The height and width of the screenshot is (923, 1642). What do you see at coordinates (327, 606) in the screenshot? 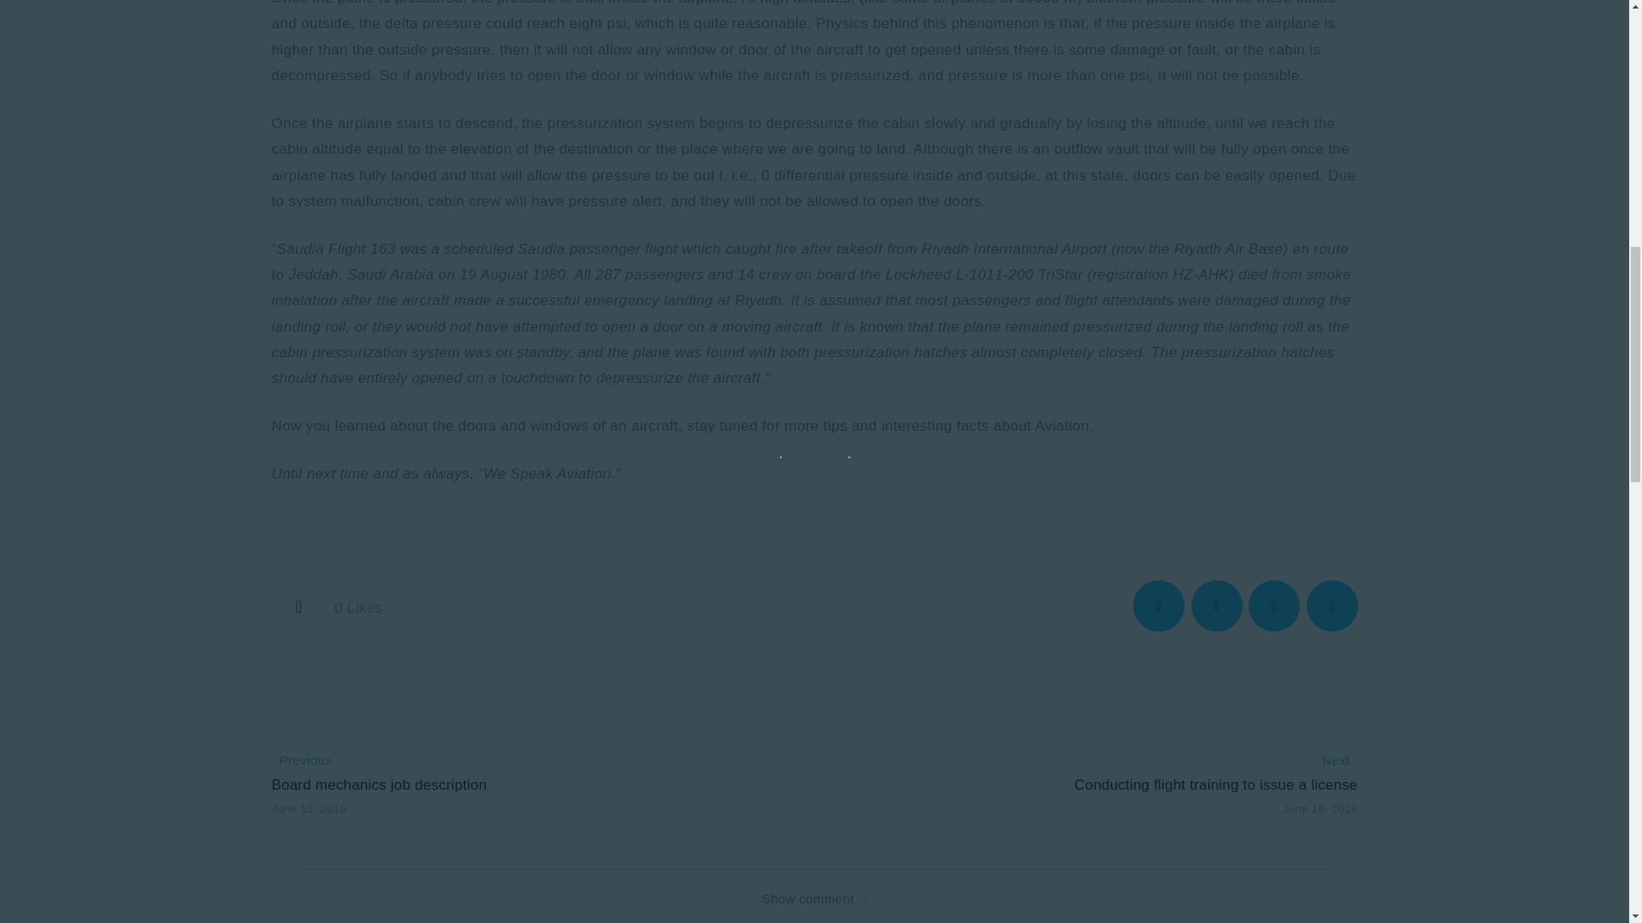
I see `0Likes` at bounding box center [327, 606].